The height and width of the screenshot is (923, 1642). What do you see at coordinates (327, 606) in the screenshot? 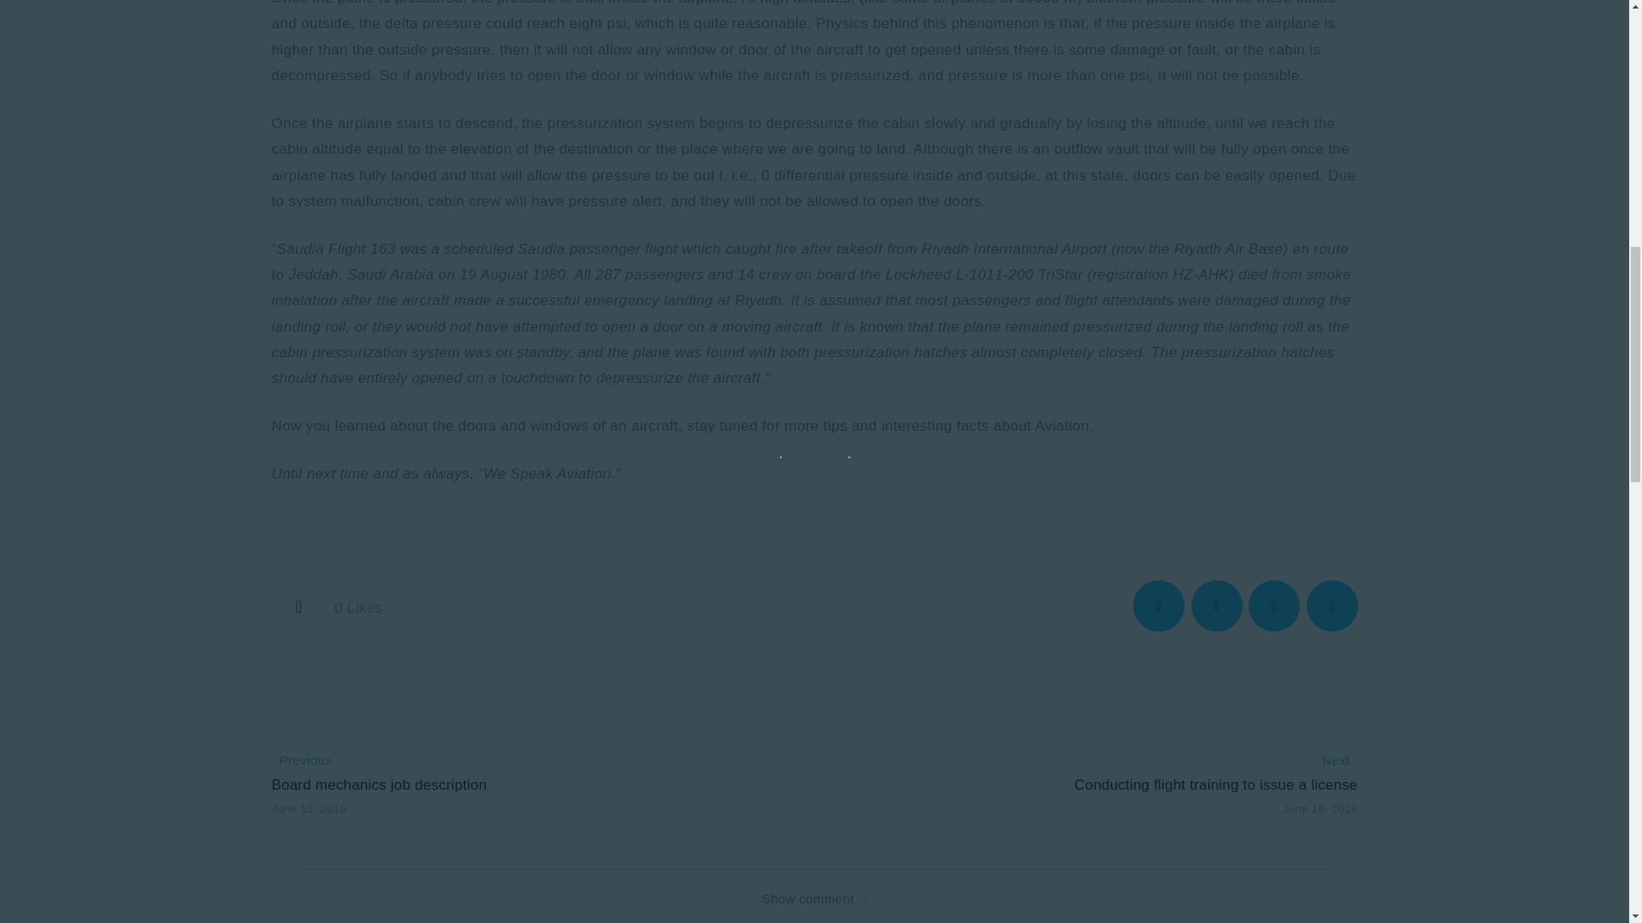
I see `0Likes` at bounding box center [327, 606].